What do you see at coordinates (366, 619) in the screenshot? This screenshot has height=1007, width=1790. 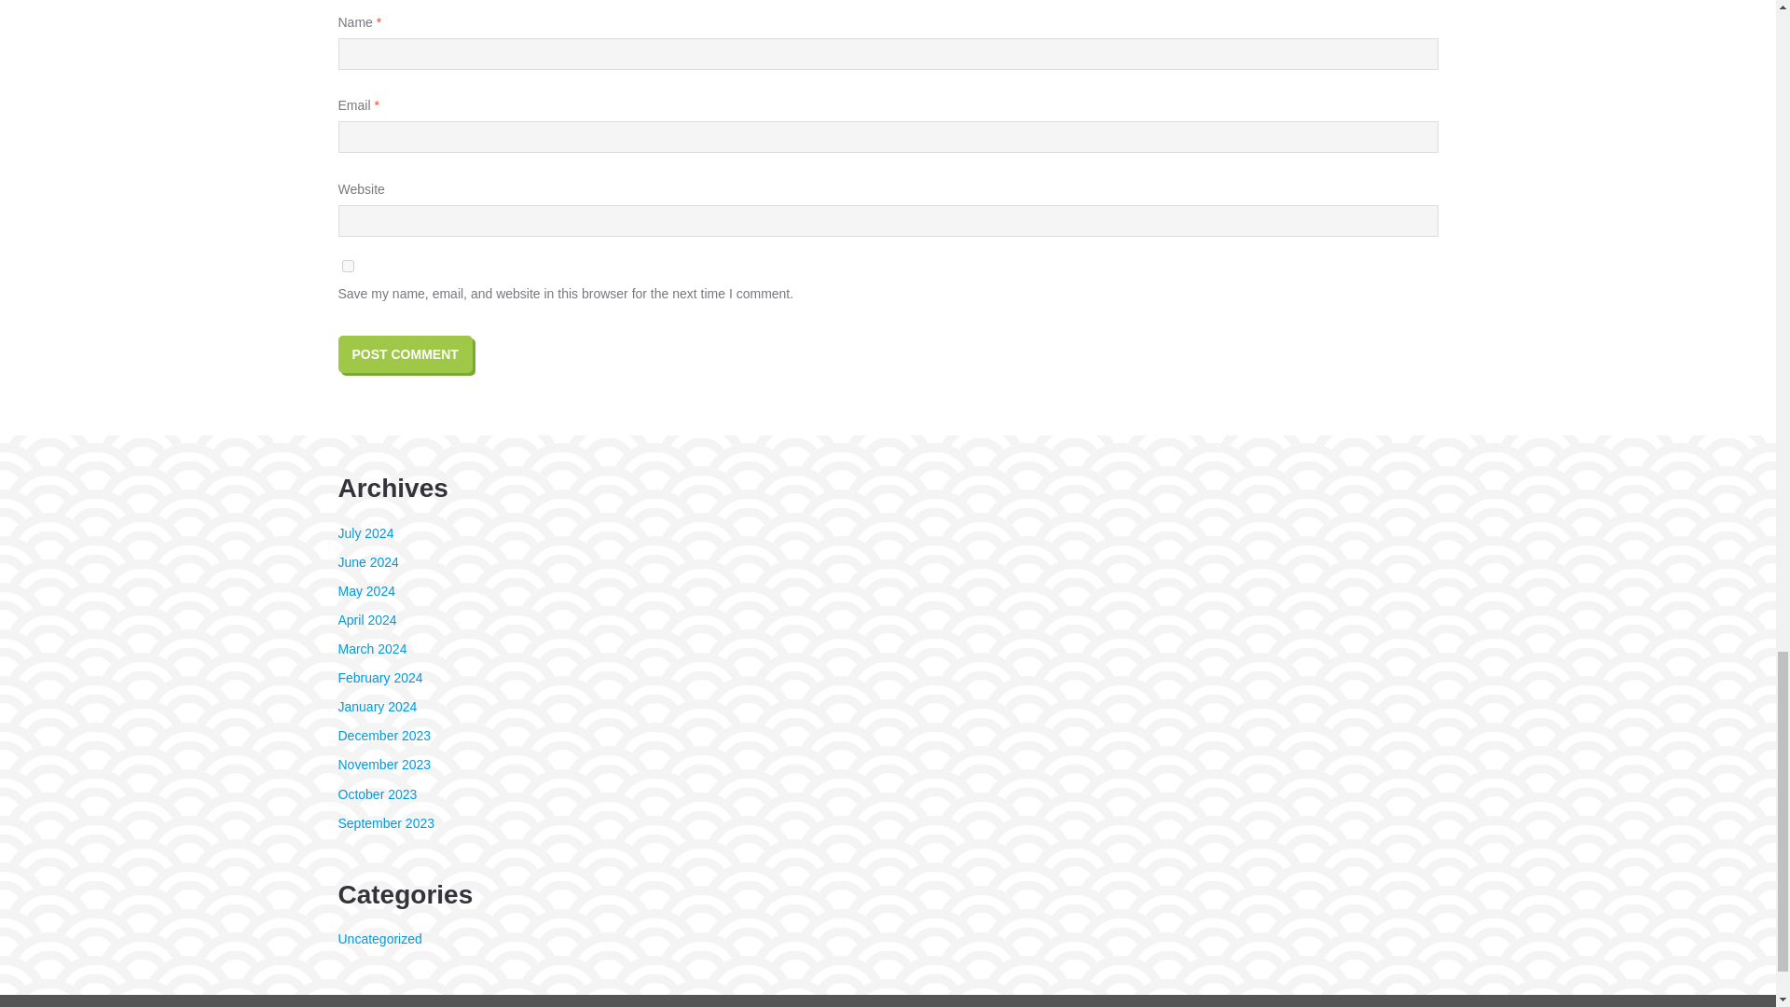 I see `April 2024` at bounding box center [366, 619].